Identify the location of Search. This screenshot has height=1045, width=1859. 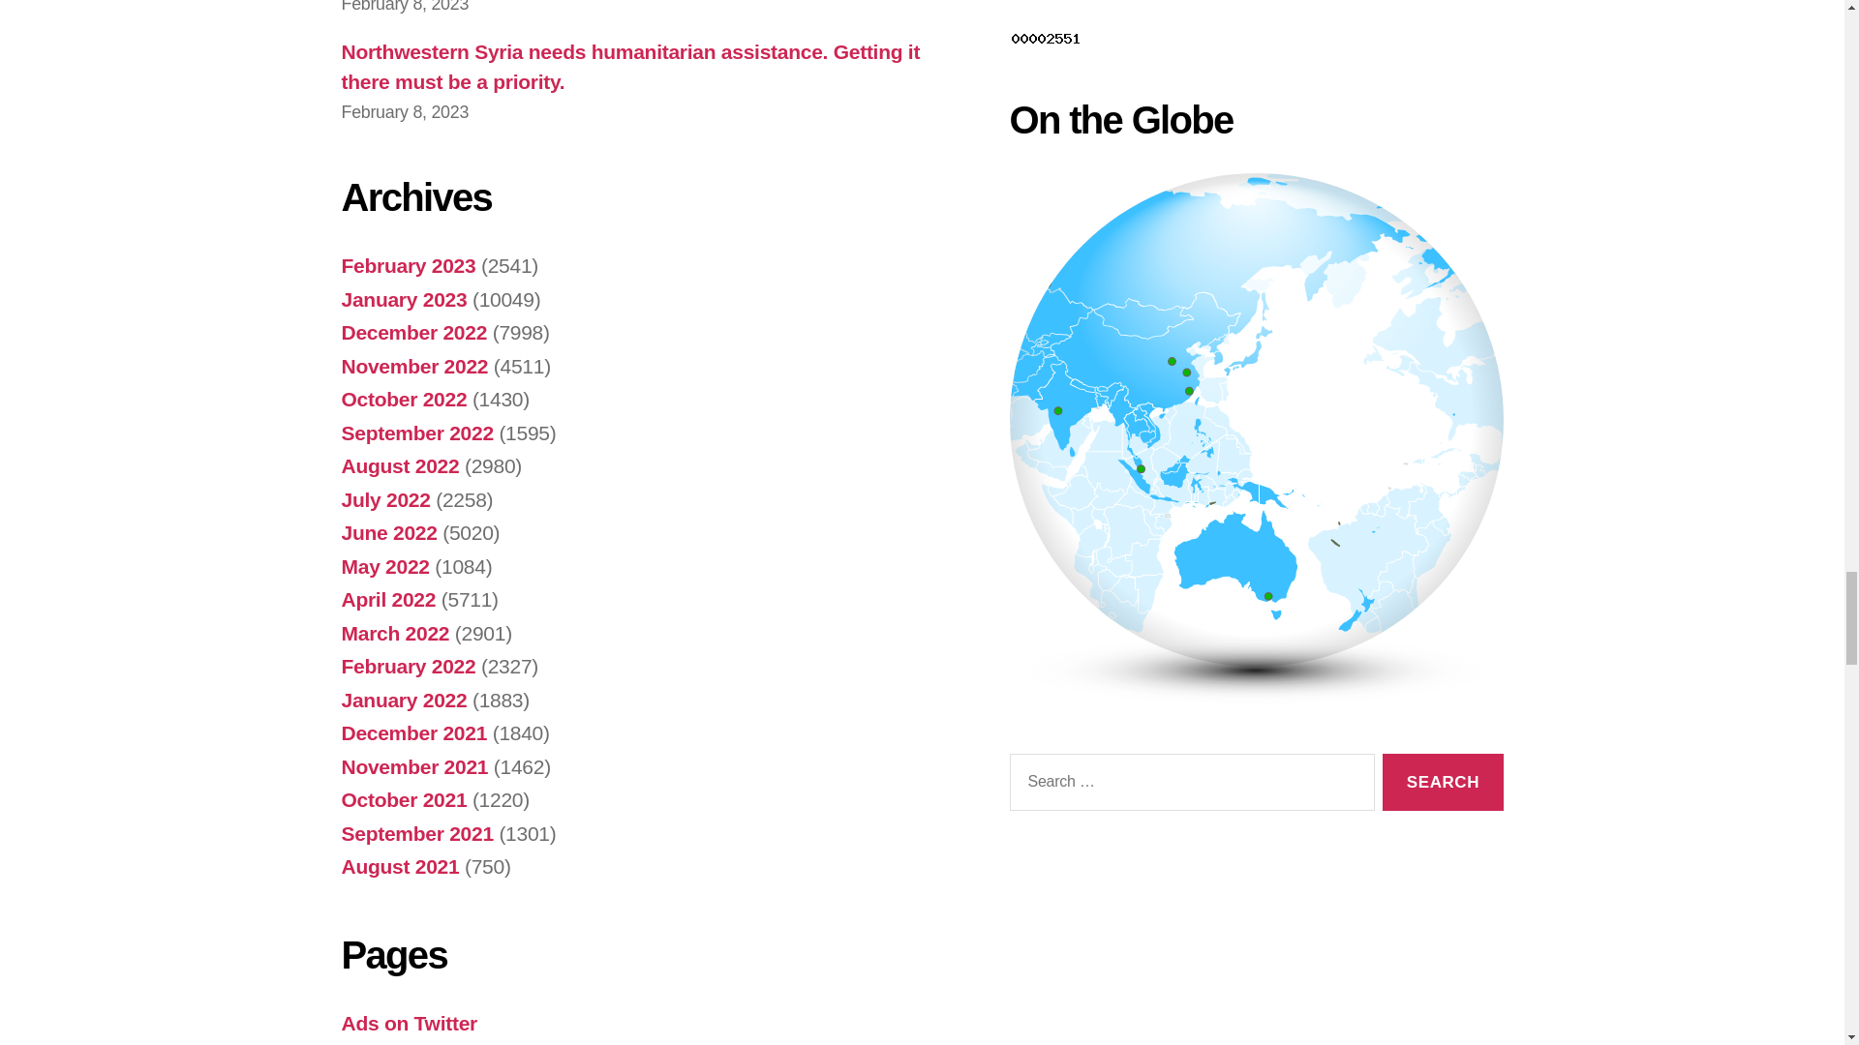
(1443, 782).